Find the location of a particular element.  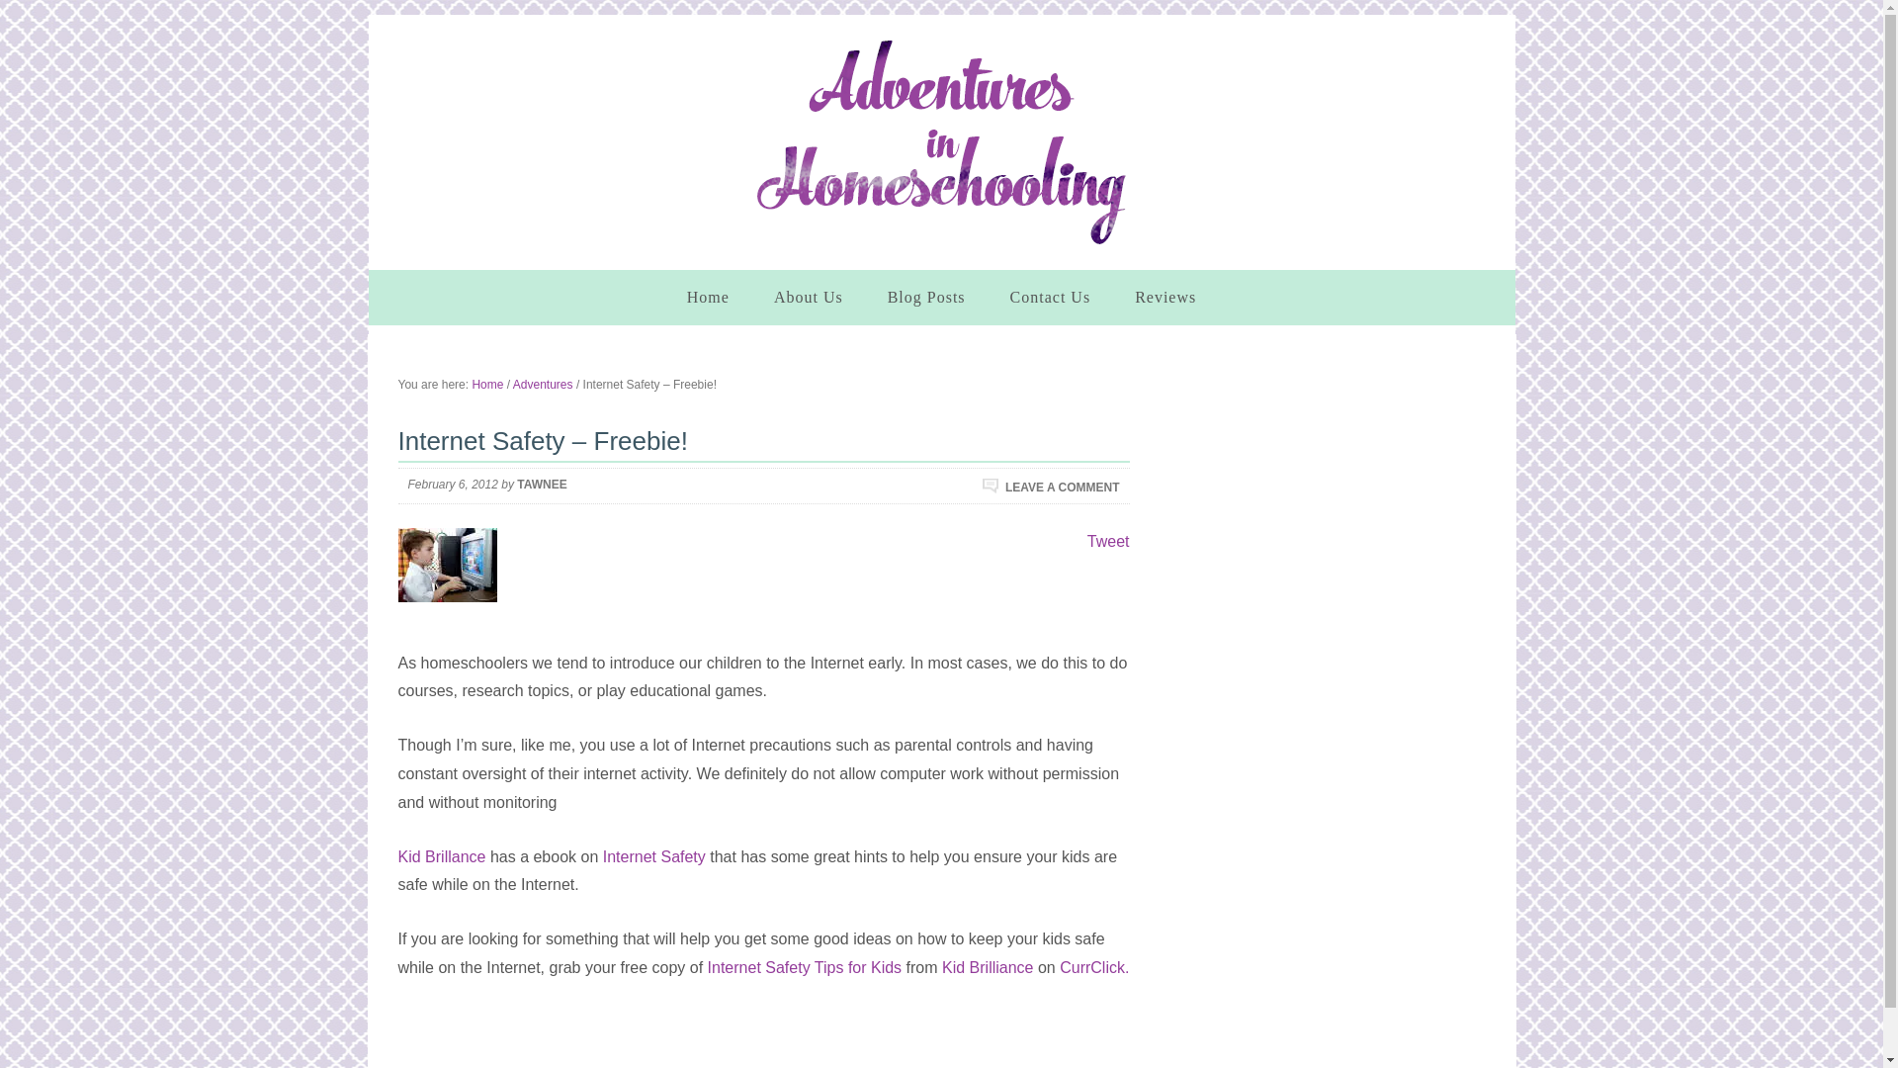

Contact Us is located at coordinates (1050, 298).